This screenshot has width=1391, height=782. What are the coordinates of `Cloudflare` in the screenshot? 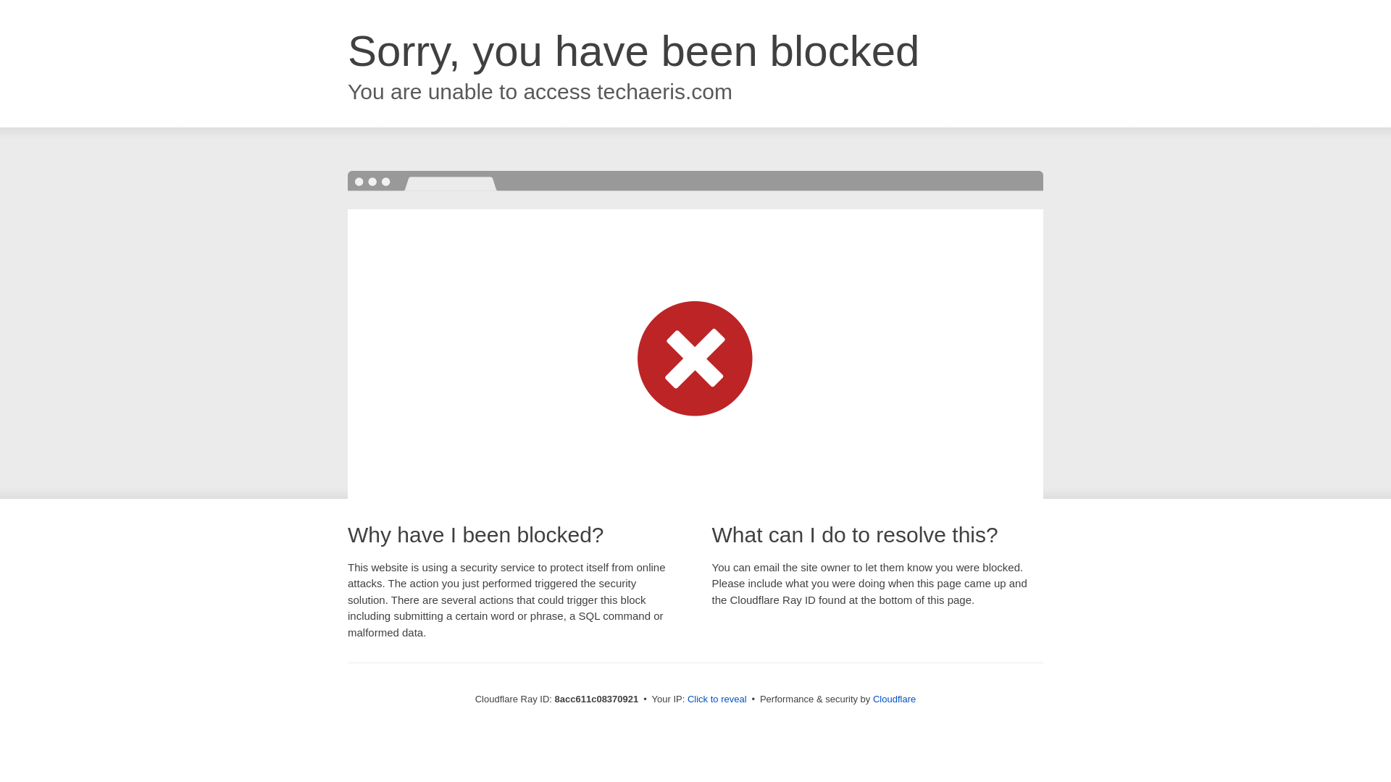 It's located at (894, 699).